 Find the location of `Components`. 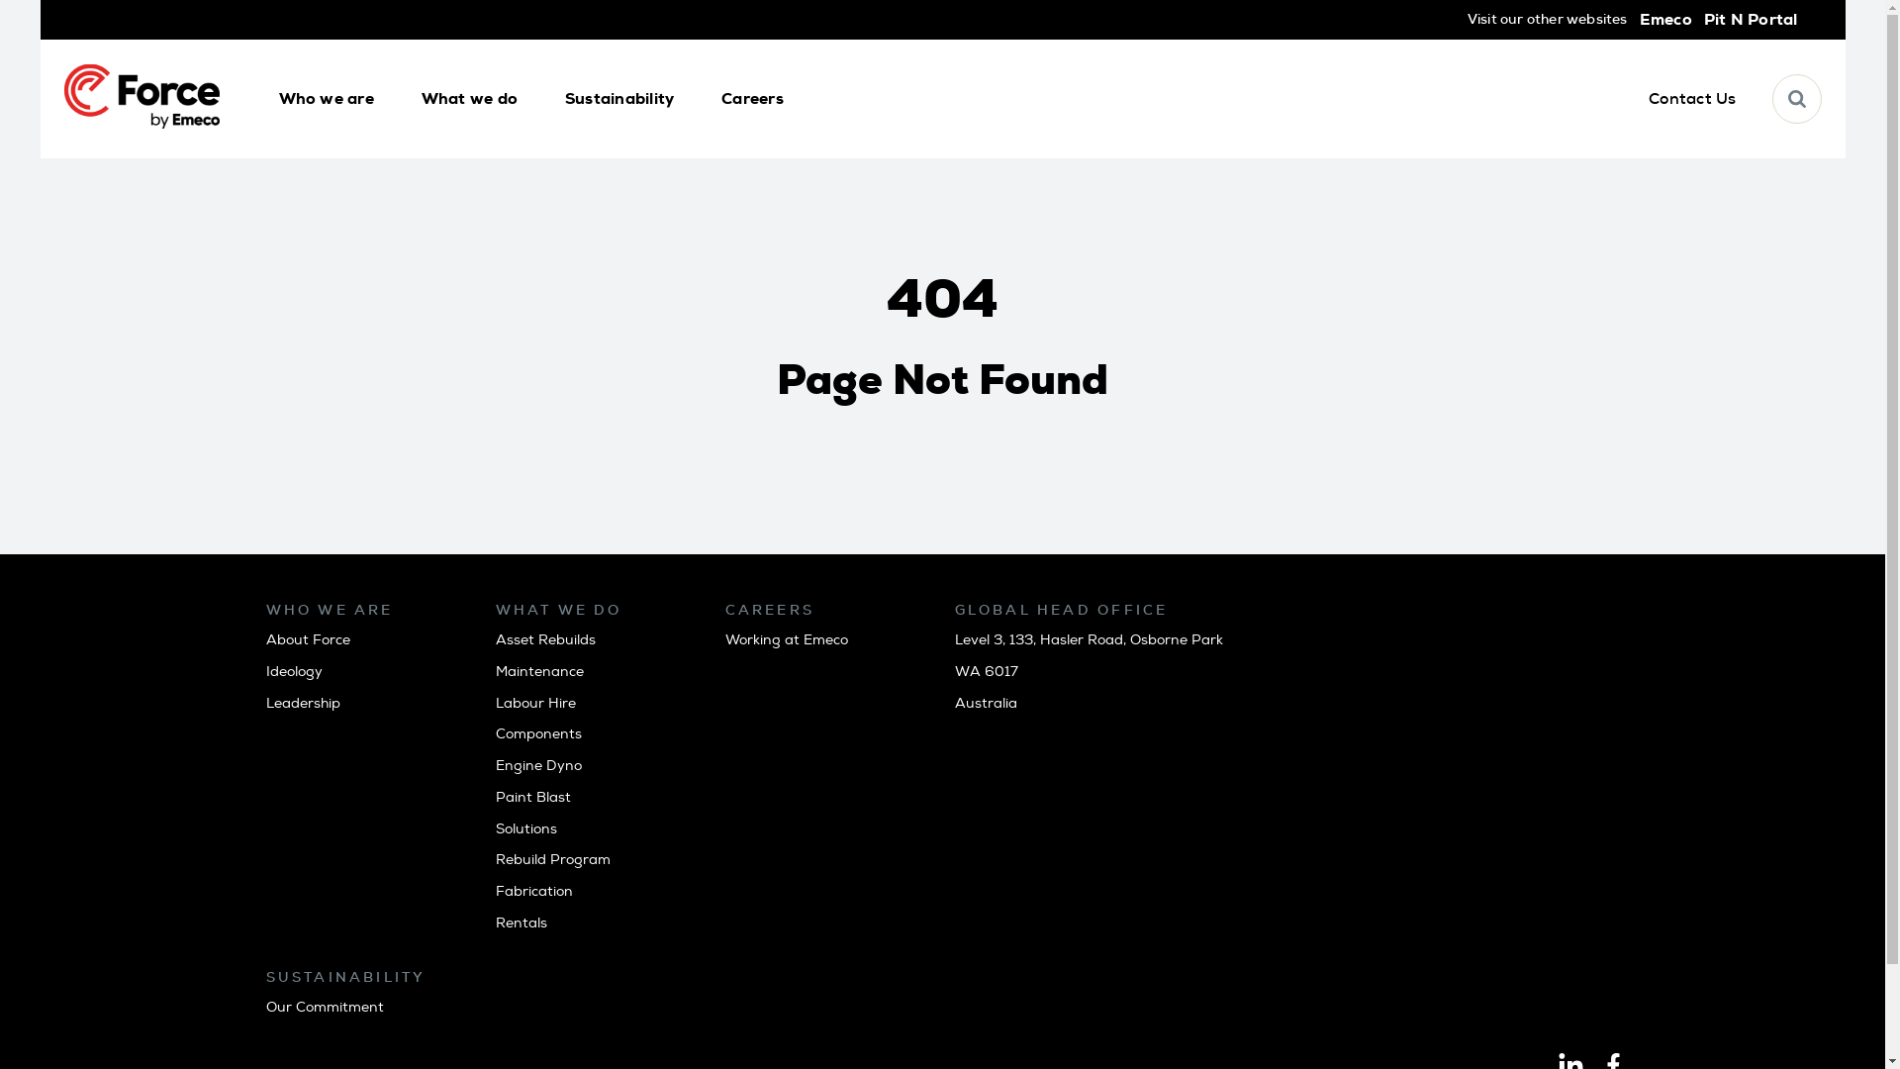

Components is located at coordinates (538, 734).